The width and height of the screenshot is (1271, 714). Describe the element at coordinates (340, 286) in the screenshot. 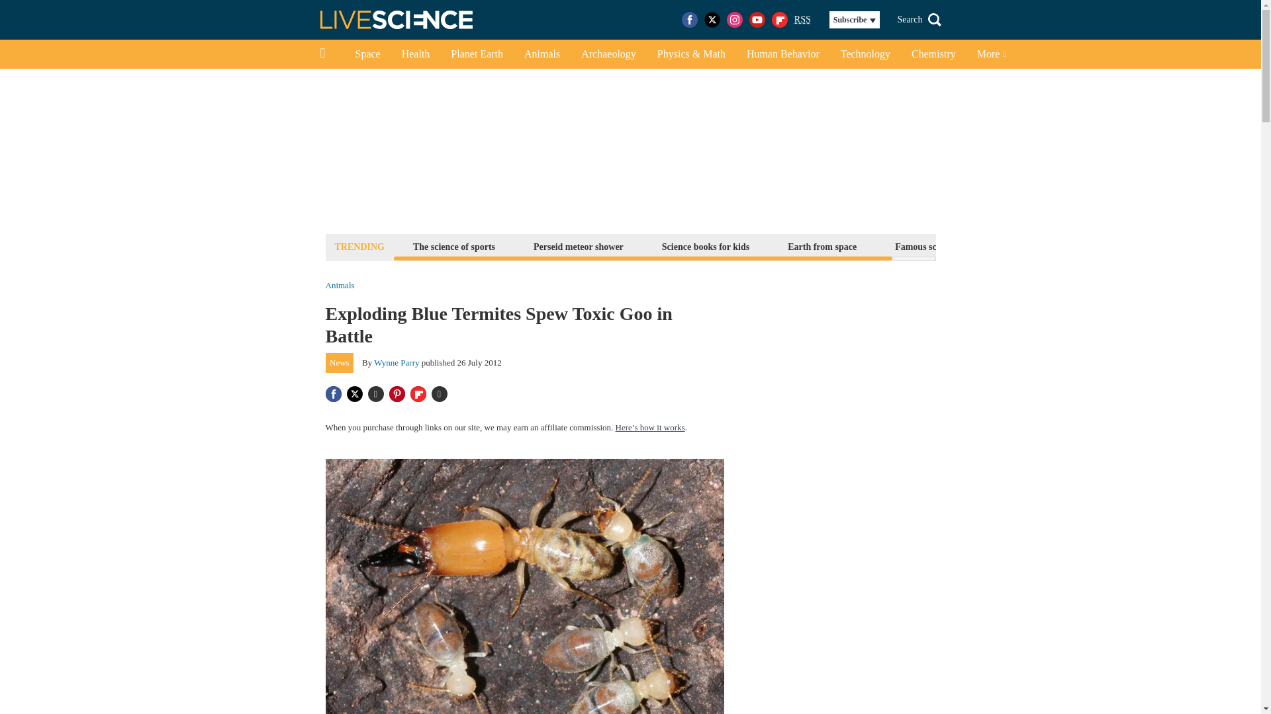

I see `Animals` at that location.